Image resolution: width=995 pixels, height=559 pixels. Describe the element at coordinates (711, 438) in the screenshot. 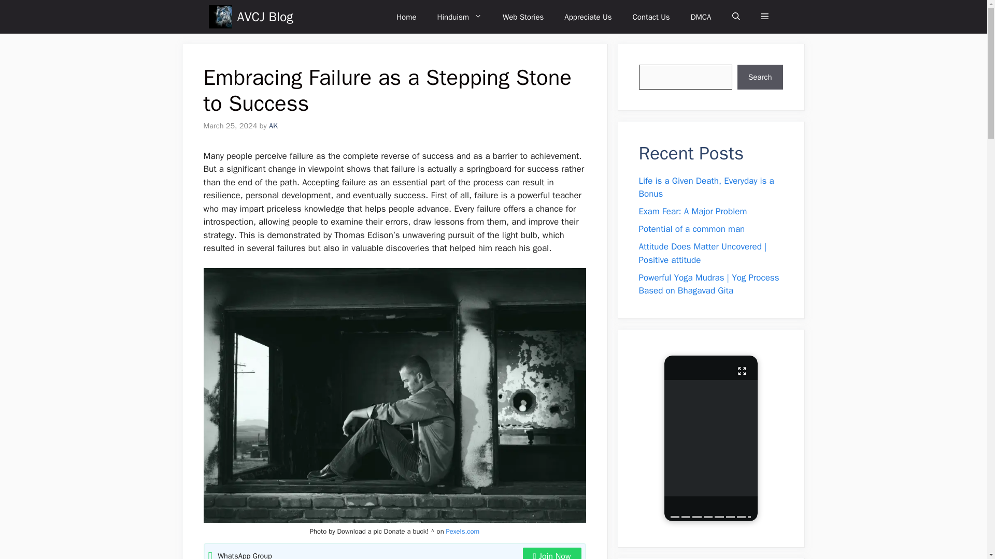

I see `om statue` at that location.